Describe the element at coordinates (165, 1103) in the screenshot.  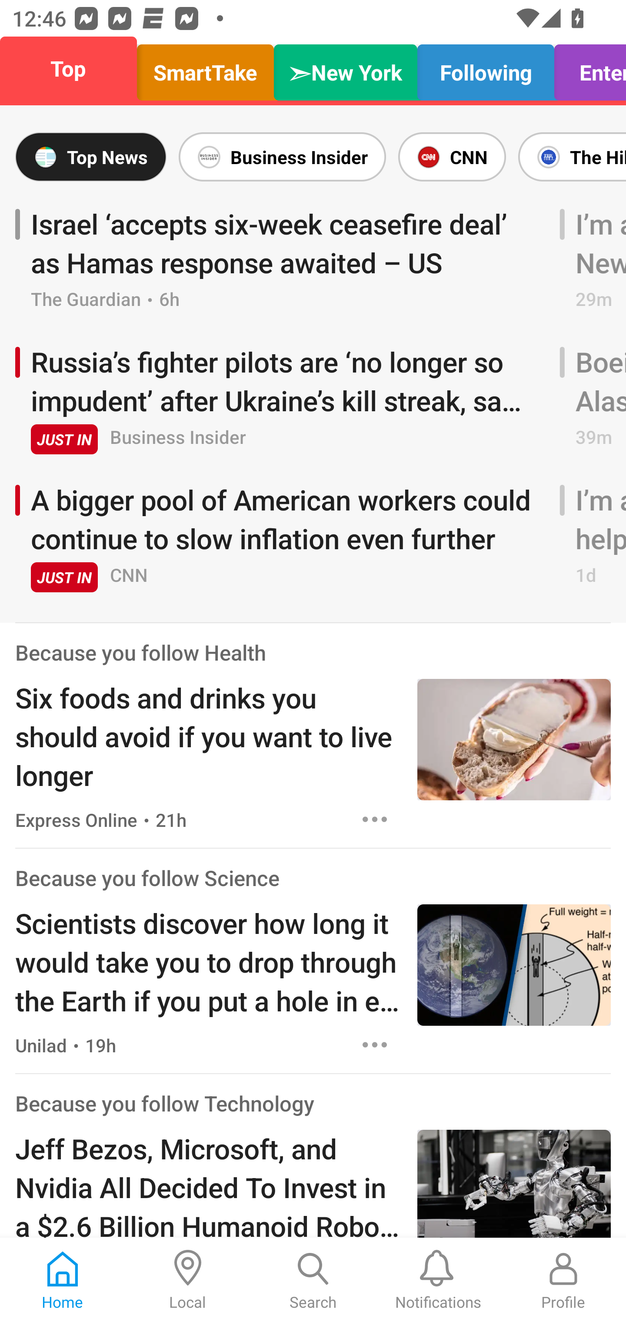
I see `Because you follow Technology` at that location.